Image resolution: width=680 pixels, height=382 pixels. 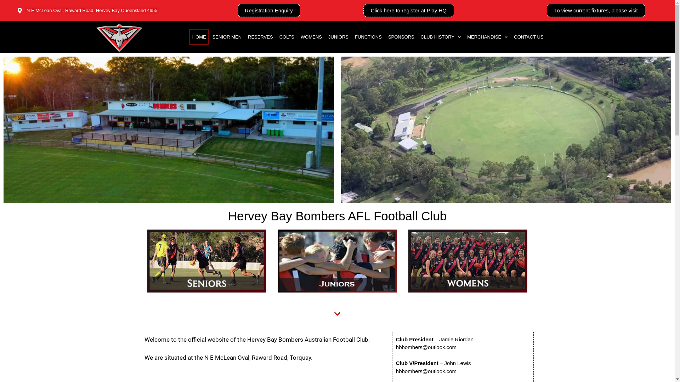 I want to click on FUNCTIONS, so click(x=368, y=37).